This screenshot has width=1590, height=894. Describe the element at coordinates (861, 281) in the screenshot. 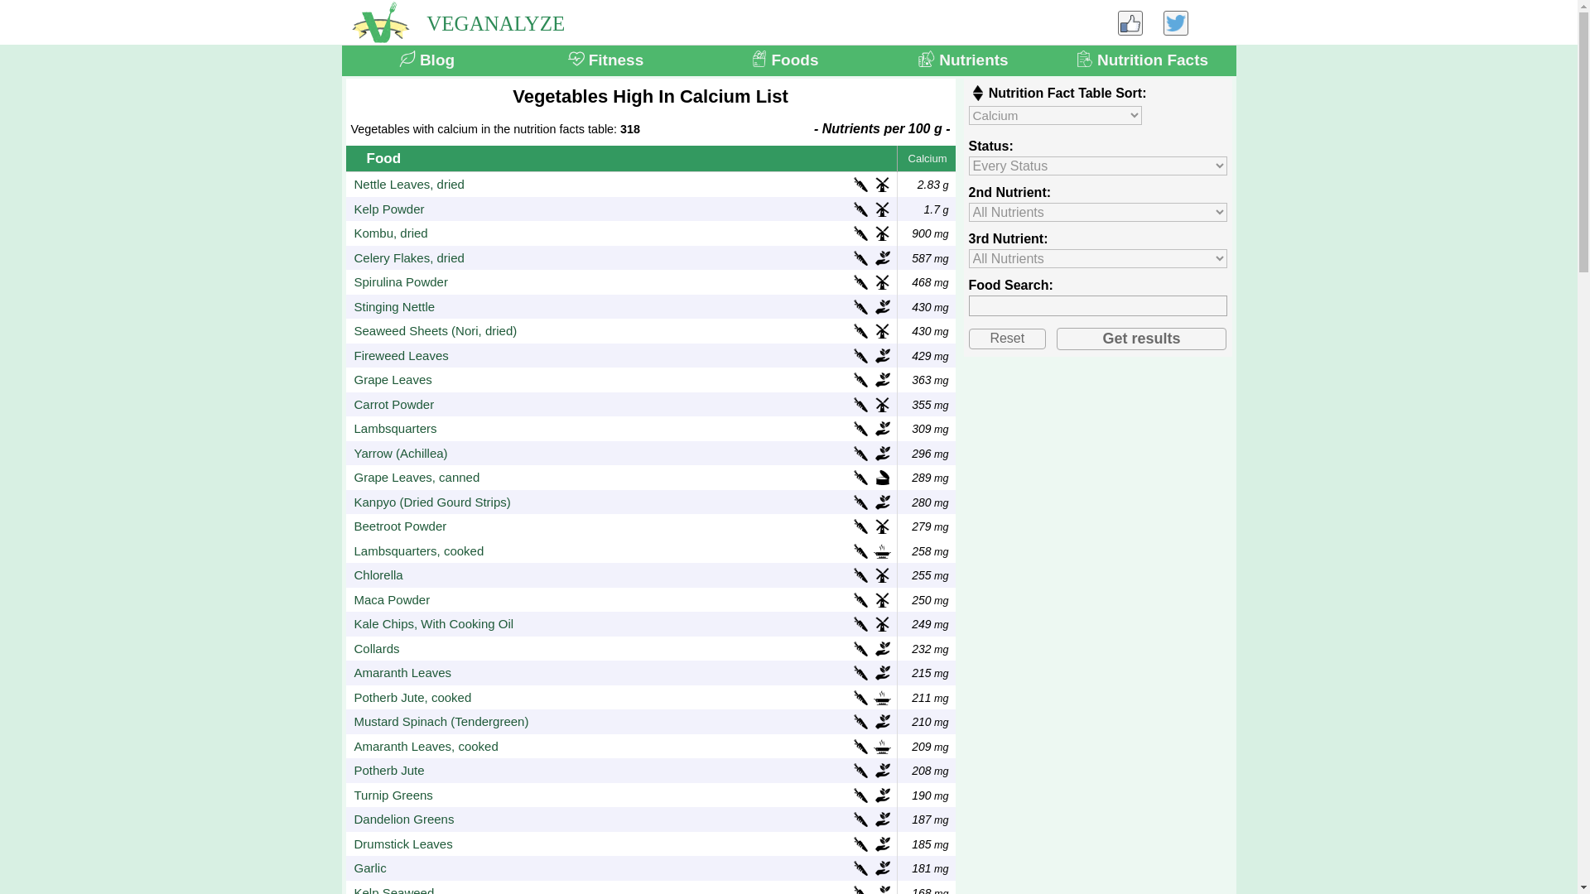

I see `Vegetables` at that location.